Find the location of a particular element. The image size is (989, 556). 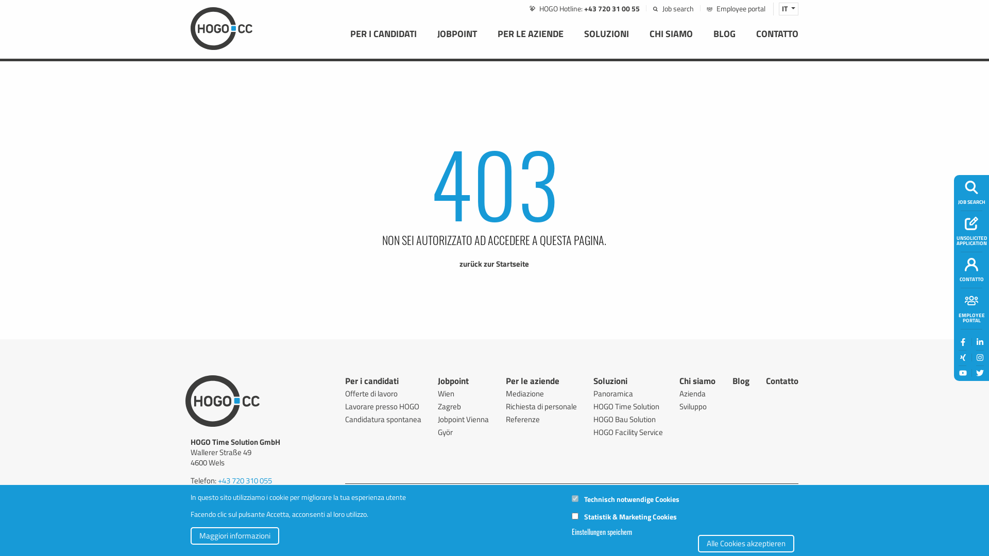

Follow us on Xing is located at coordinates (963, 358).